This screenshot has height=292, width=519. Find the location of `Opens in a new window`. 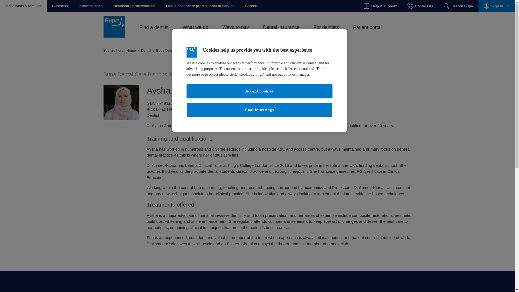

Opens in a new window is located at coordinates (252, 6).